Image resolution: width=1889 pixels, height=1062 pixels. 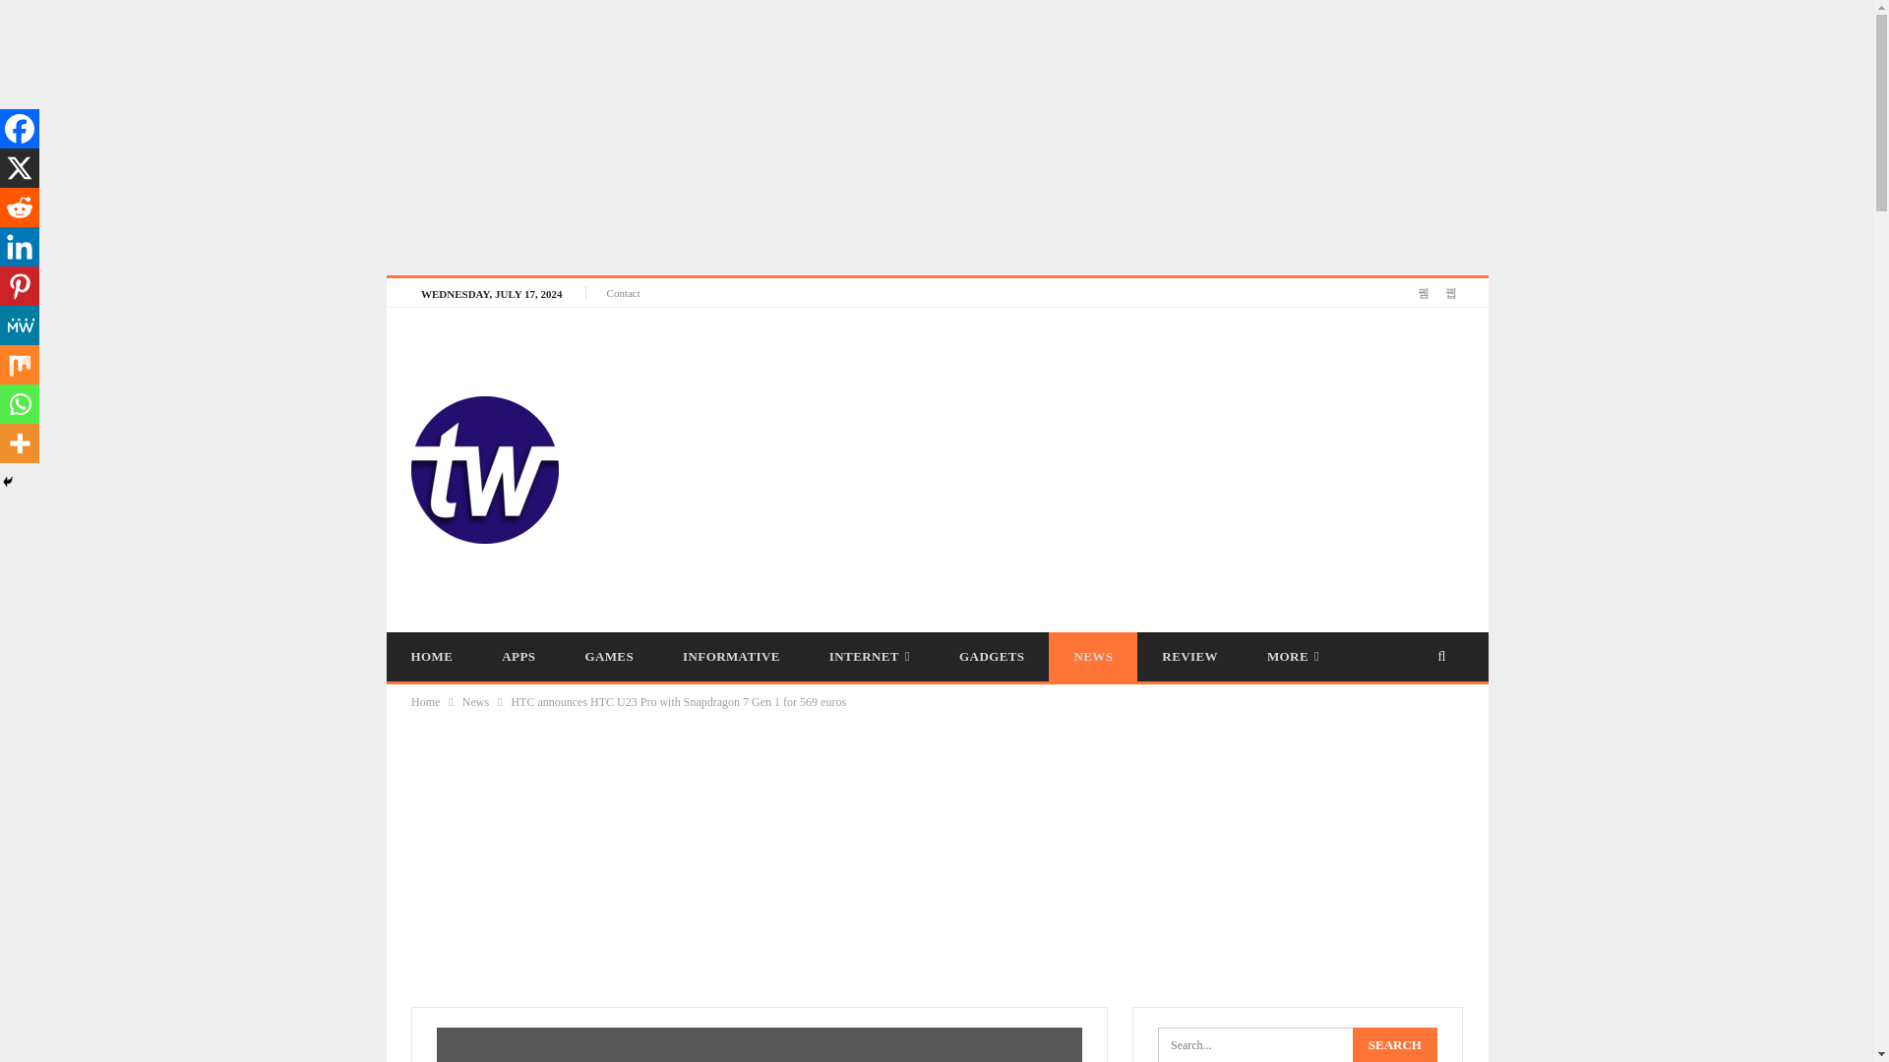 What do you see at coordinates (608, 657) in the screenshot?
I see `GAMES` at bounding box center [608, 657].